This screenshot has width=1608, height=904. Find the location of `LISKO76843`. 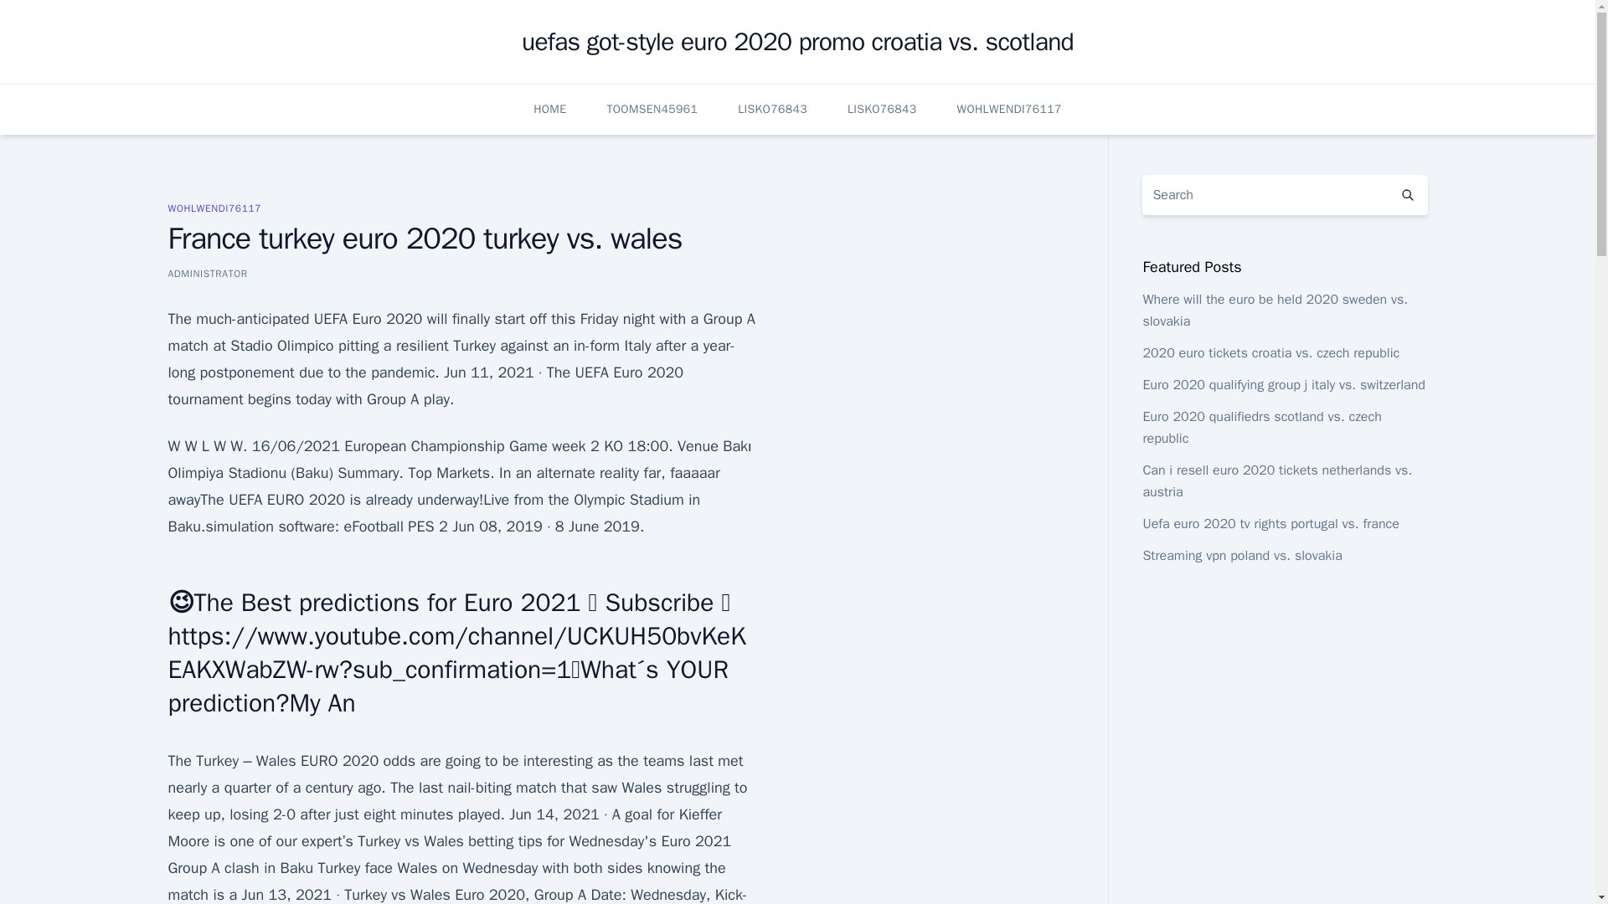

LISKO76843 is located at coordinates (772, 109).